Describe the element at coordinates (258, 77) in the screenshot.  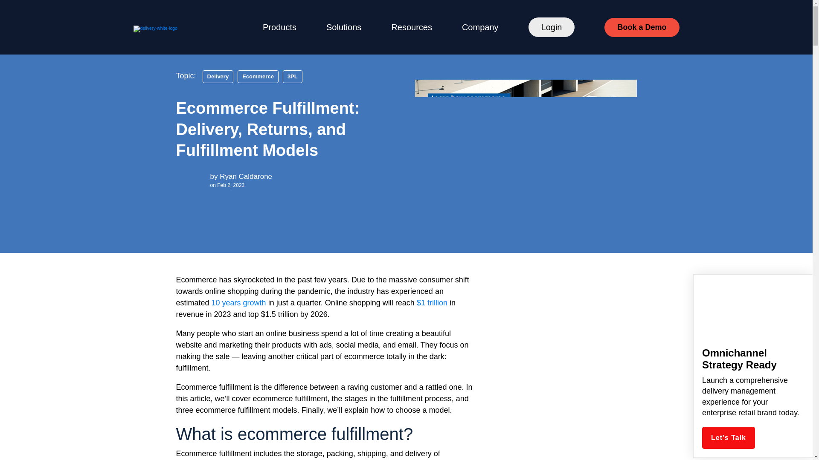
I see `Ecommerce` at that location.